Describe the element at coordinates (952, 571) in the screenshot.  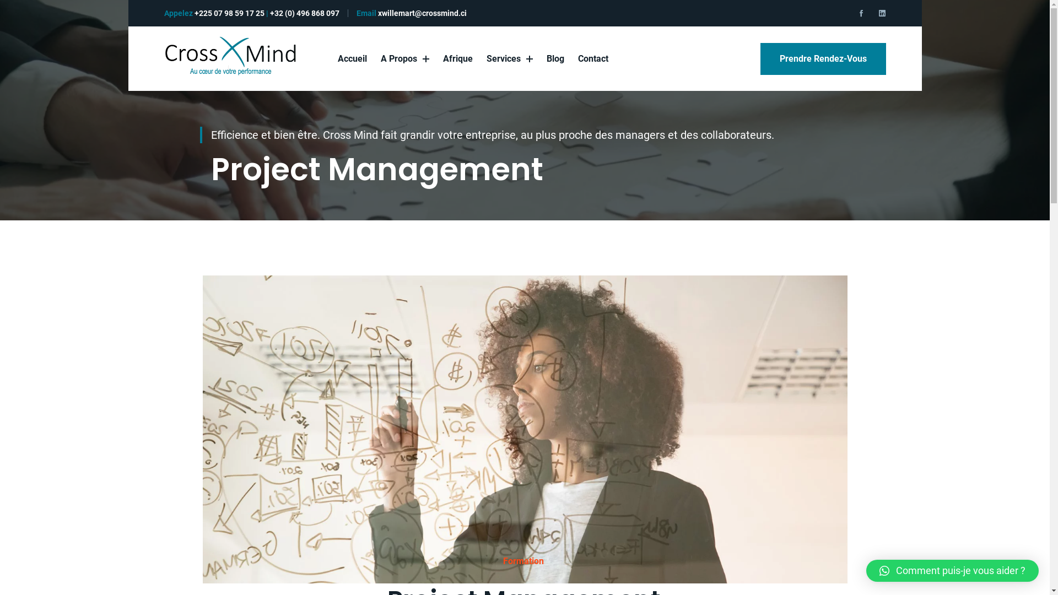
I see `Comment puis-je vous aider ?` at that location.